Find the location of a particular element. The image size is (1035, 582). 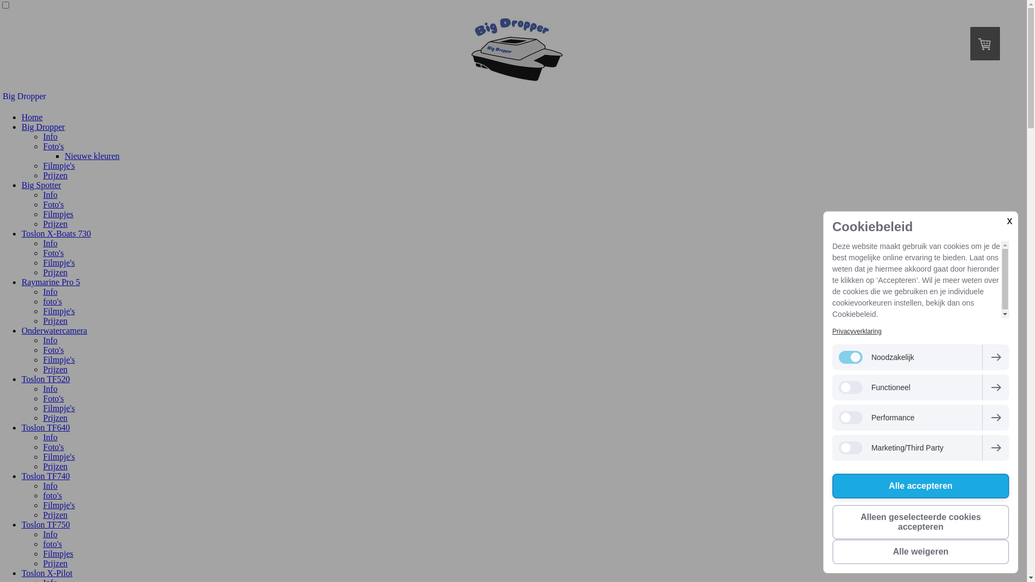

Filmpje's is located at coordinates (59, 408).